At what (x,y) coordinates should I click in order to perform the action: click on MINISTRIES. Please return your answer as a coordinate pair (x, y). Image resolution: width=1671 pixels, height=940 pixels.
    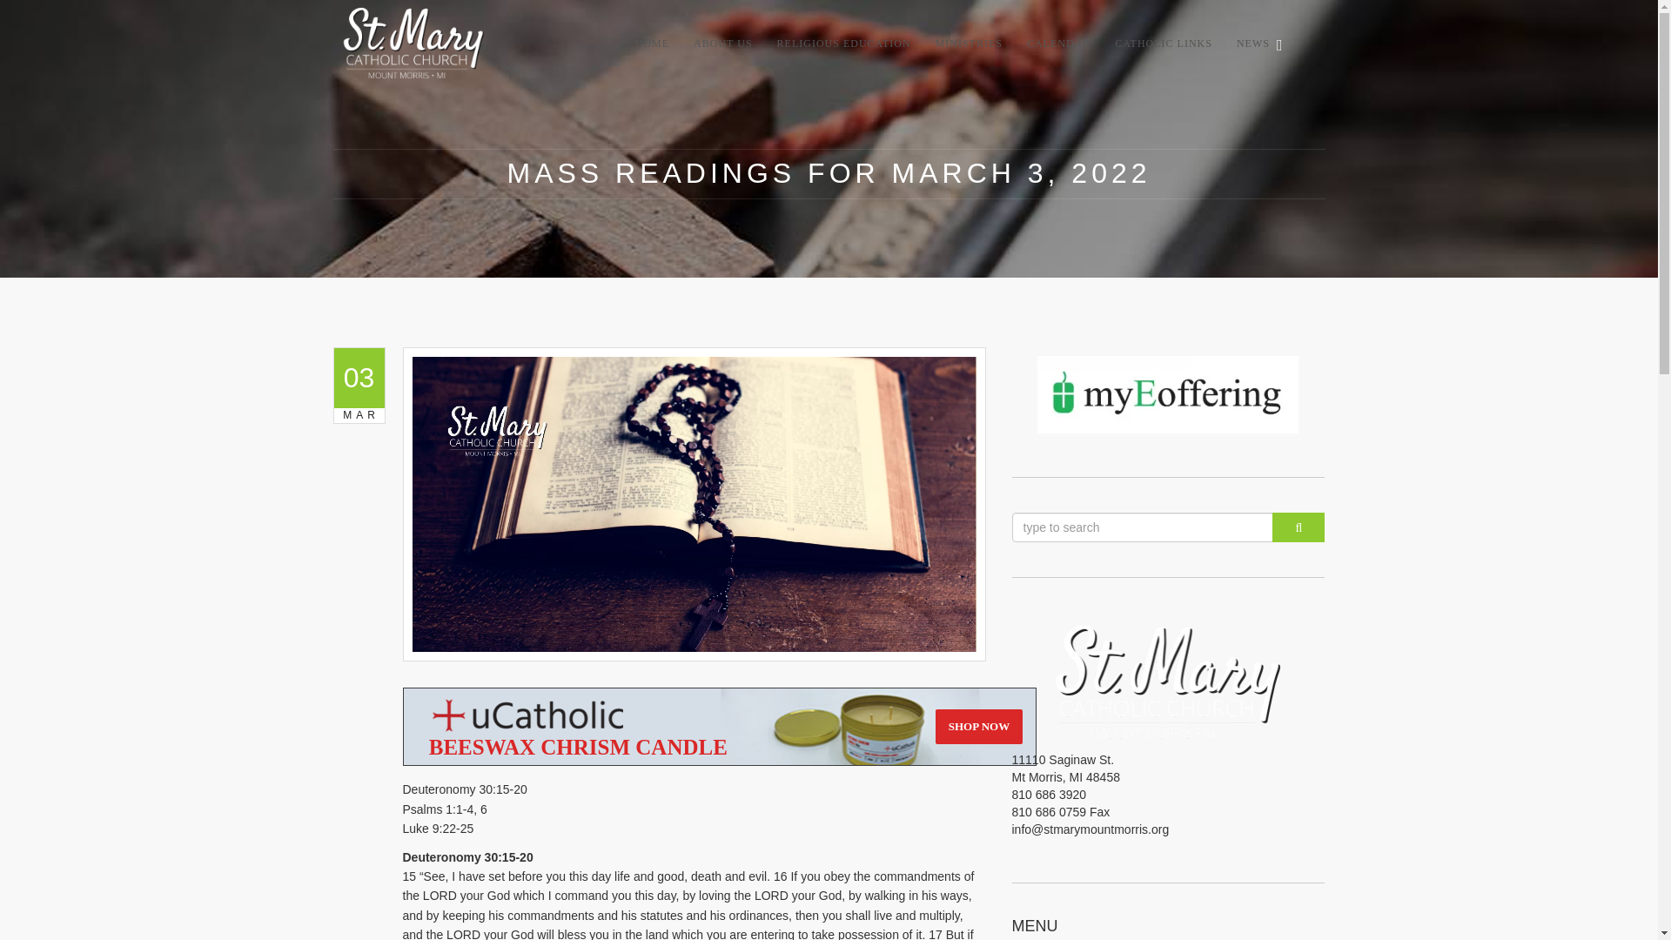
    Looking at the image, I should click on (969, 42).